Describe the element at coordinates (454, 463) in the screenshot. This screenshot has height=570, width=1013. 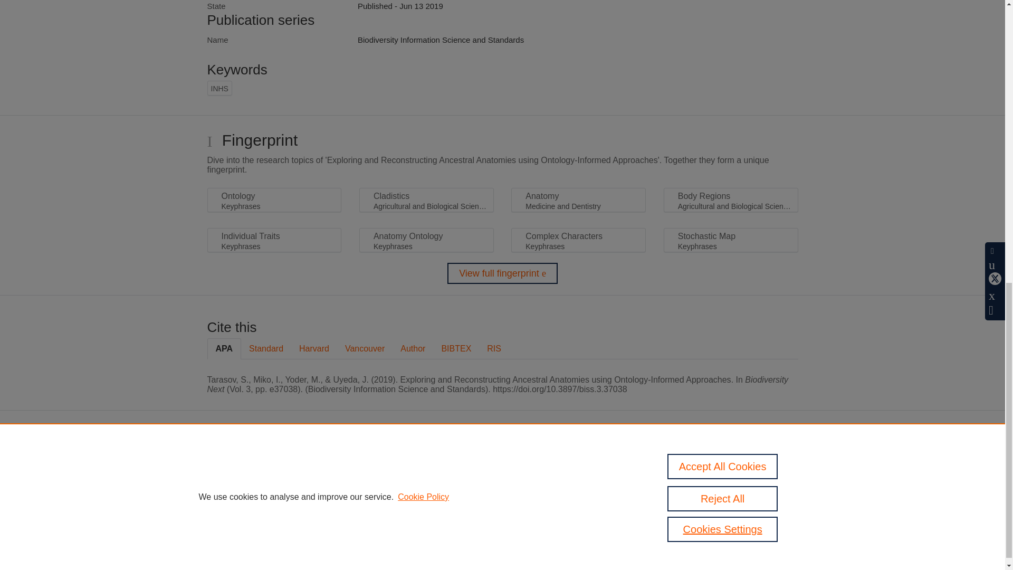
I see `Scopus` at that location.